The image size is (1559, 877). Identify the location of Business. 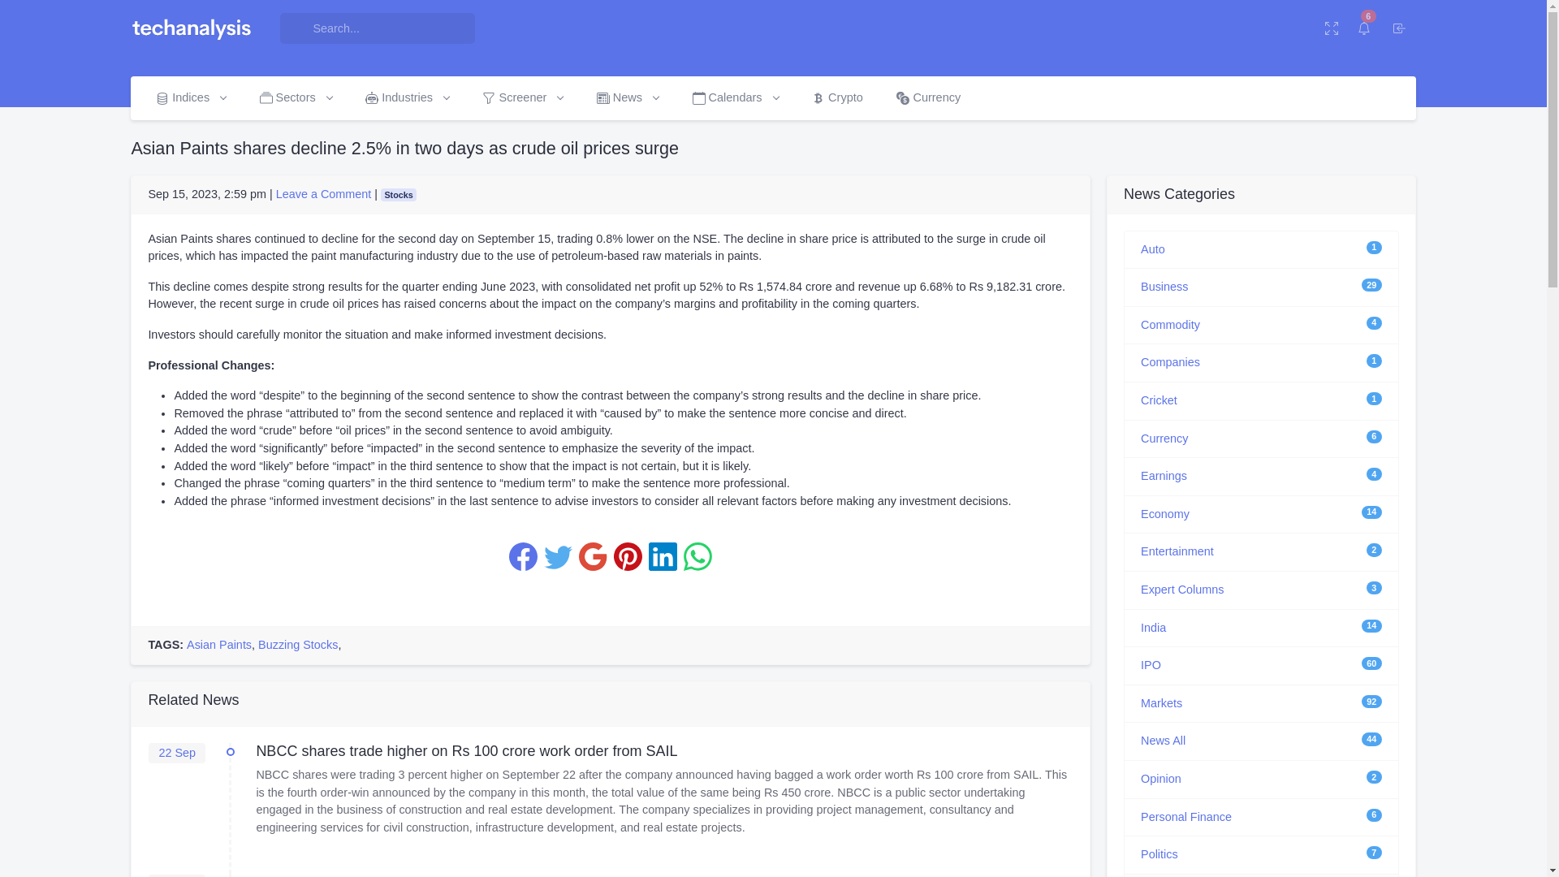
(1164, 286).